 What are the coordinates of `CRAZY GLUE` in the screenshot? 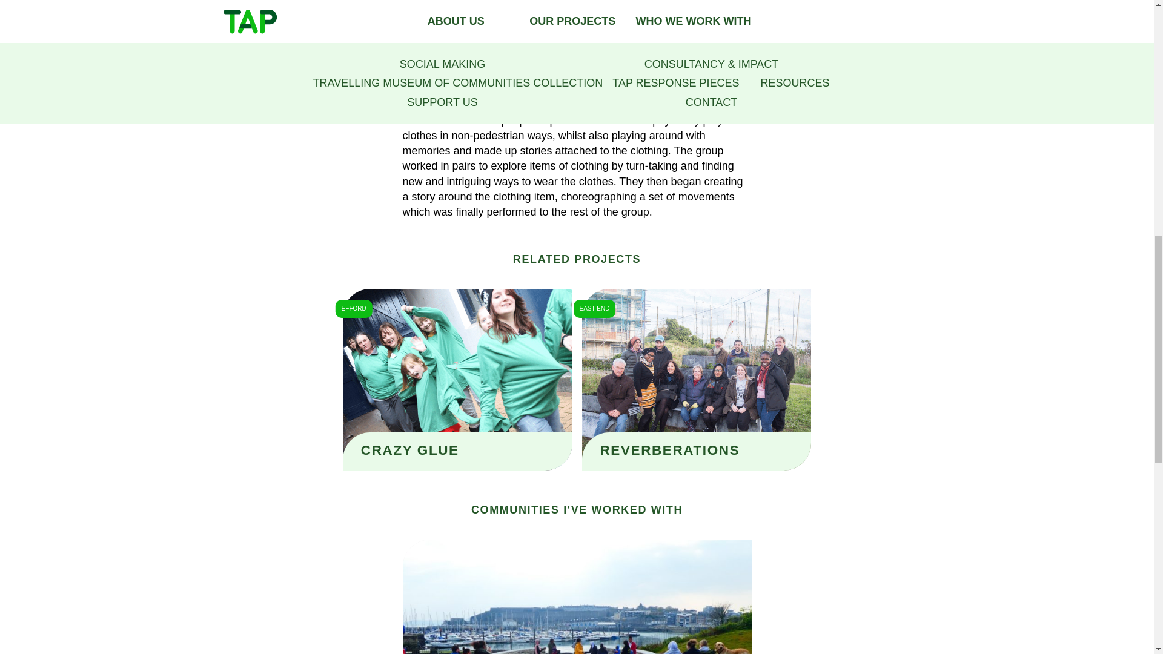 It's located at (409, 451).